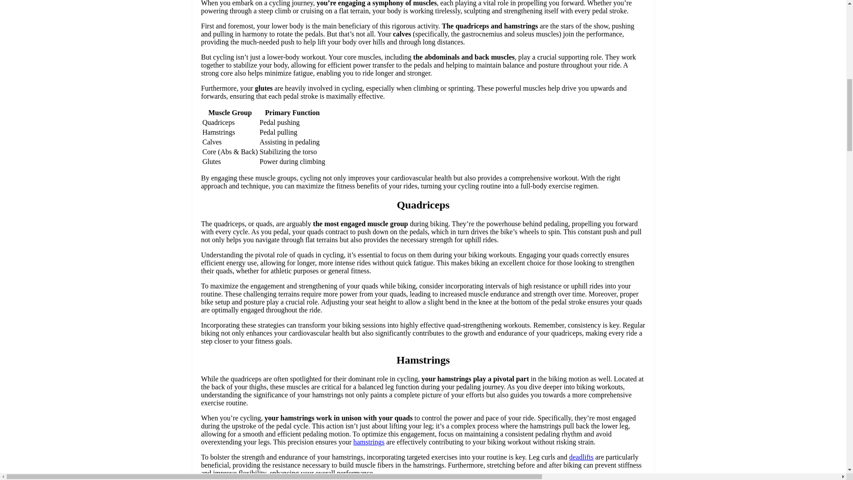 Image resolution: width=853 pixels, height=480 pixels. What do you see at coordinates (581, 457) in the screenshot?
I see `deadlifts` at bounding box center [581, 457].